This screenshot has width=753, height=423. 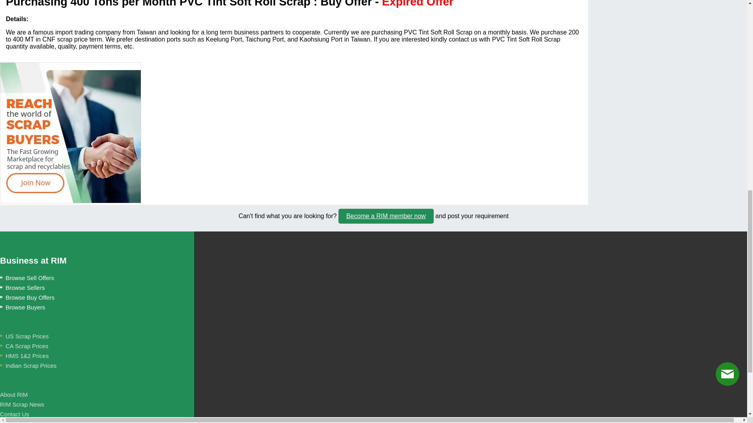 I want to click on Browse Buy Offers, so click(x=27, y=297).